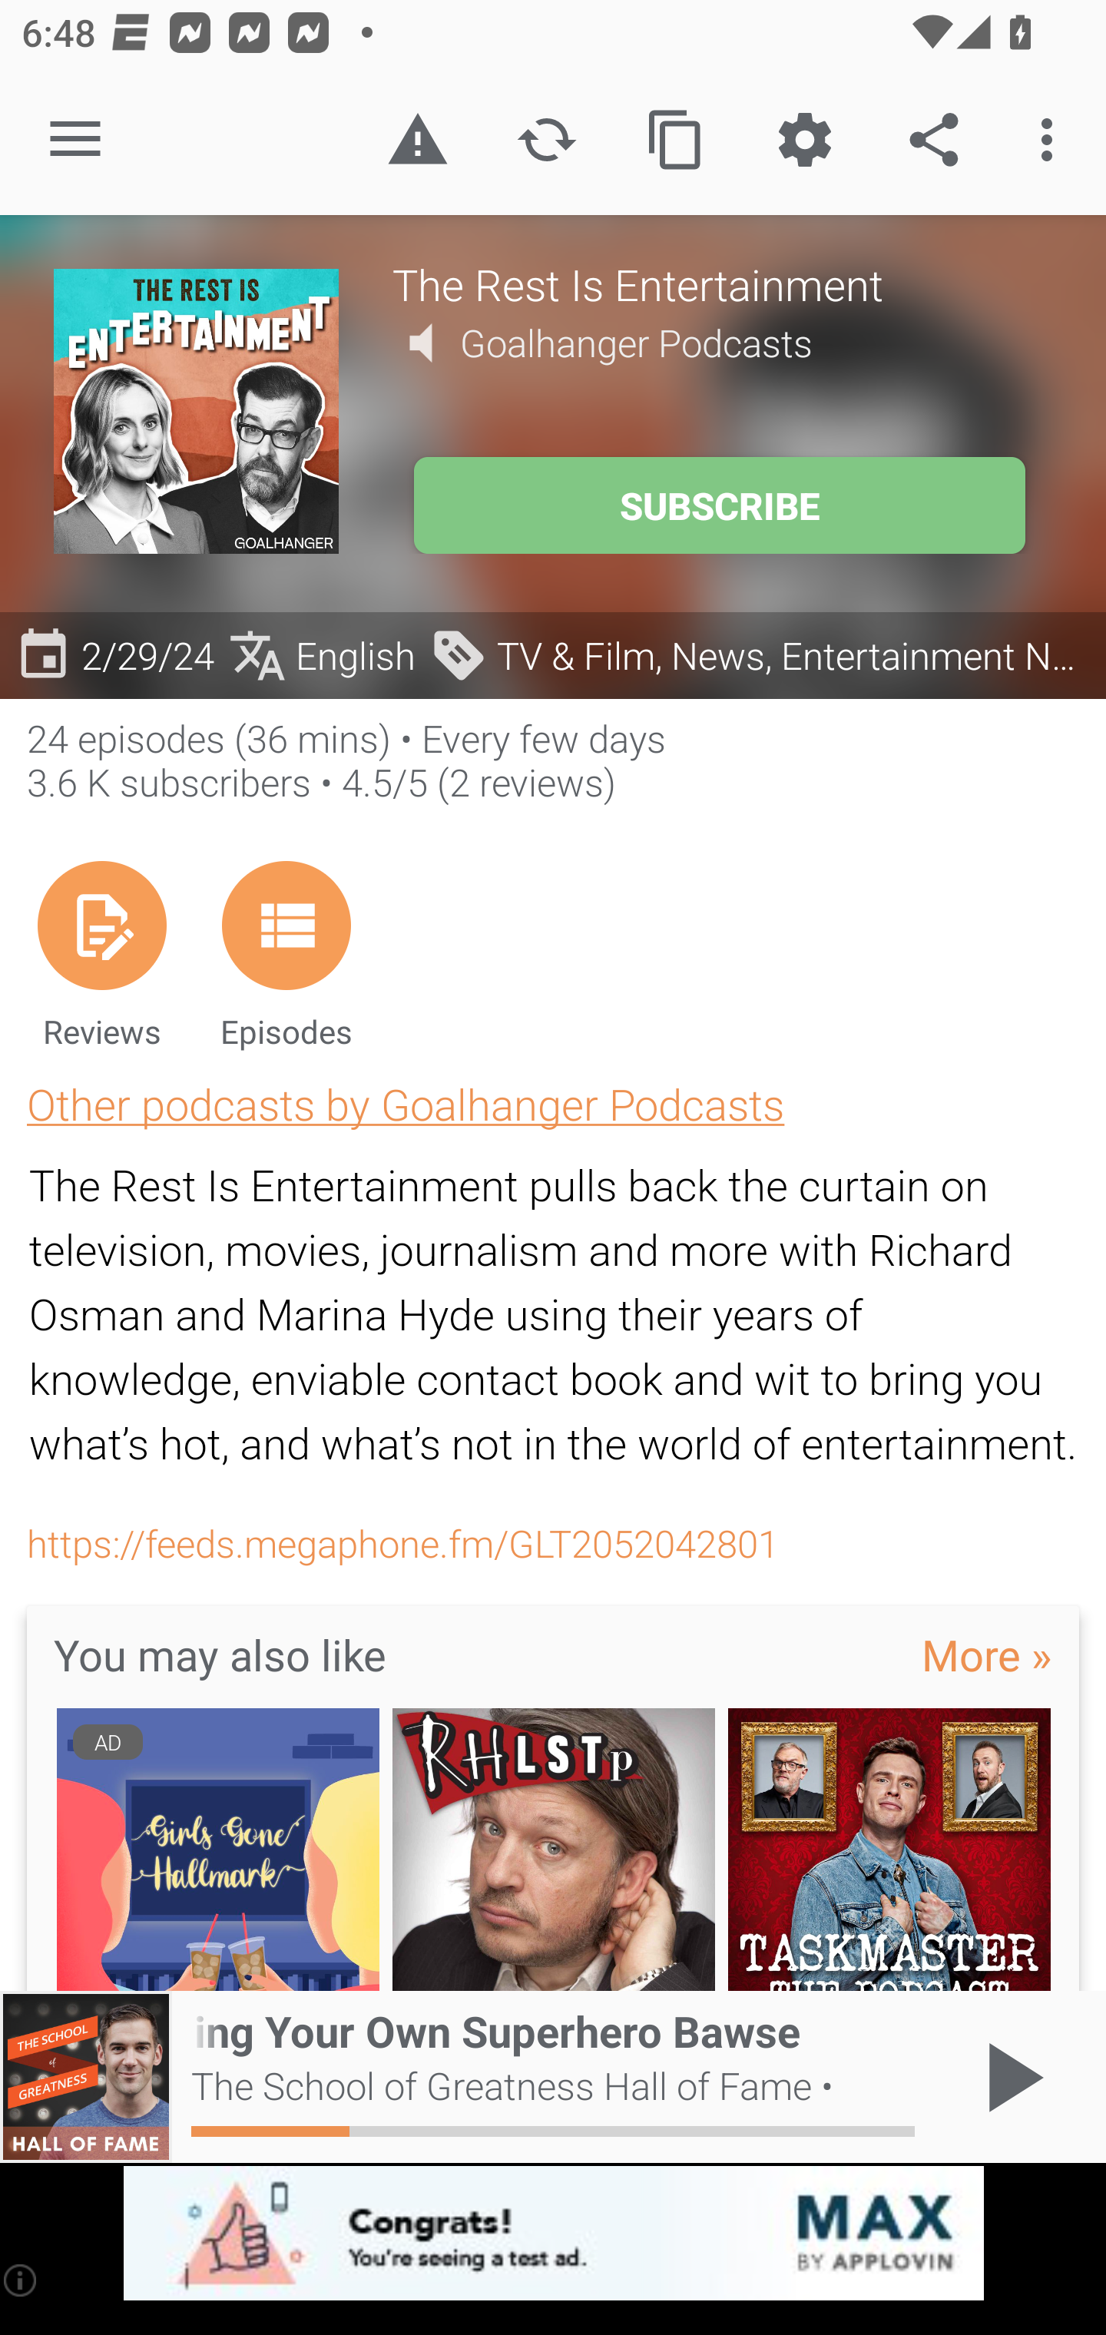  I want to click on Other podcasts by Goalhanger Podcasts, so click(406, 1103).